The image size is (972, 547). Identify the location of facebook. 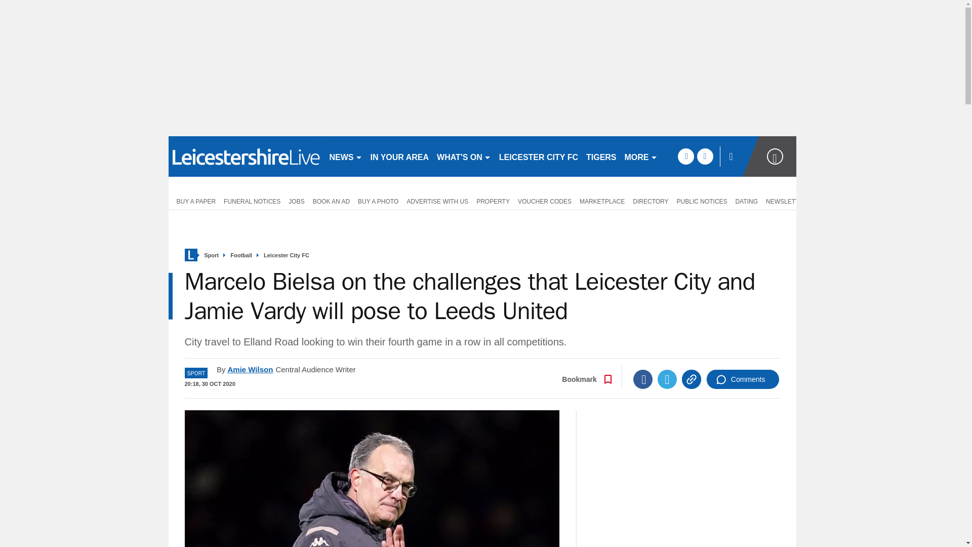
(685, 156).